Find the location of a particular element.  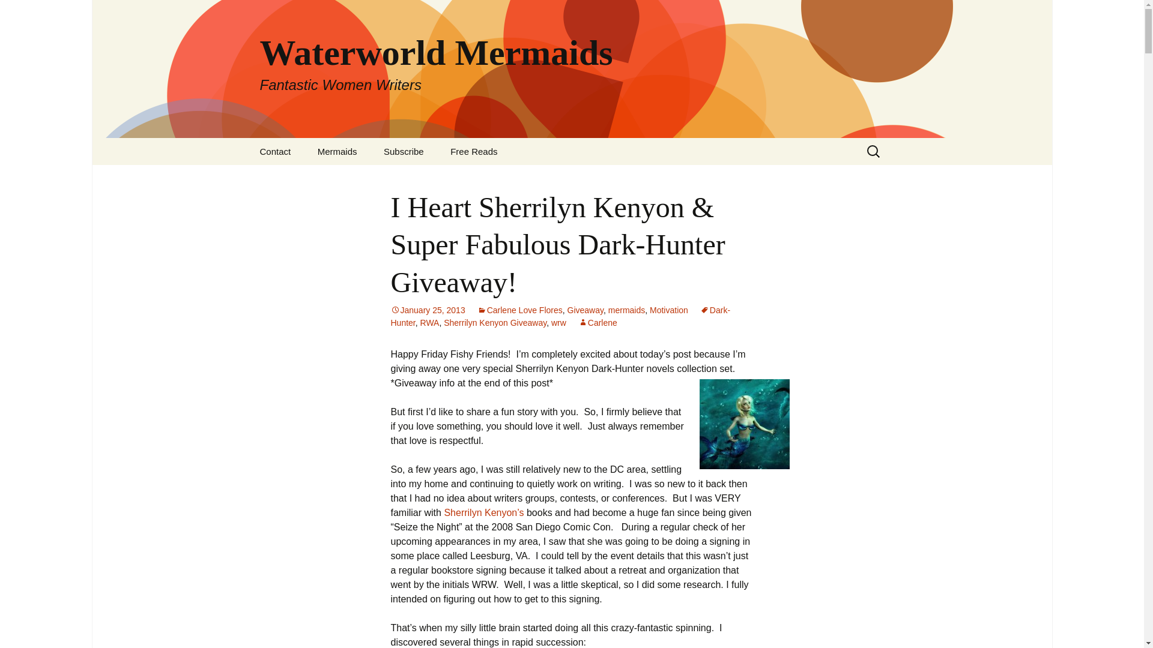

Sherrilyn Kenyon Giveaway is located at coordinates (495, 323).